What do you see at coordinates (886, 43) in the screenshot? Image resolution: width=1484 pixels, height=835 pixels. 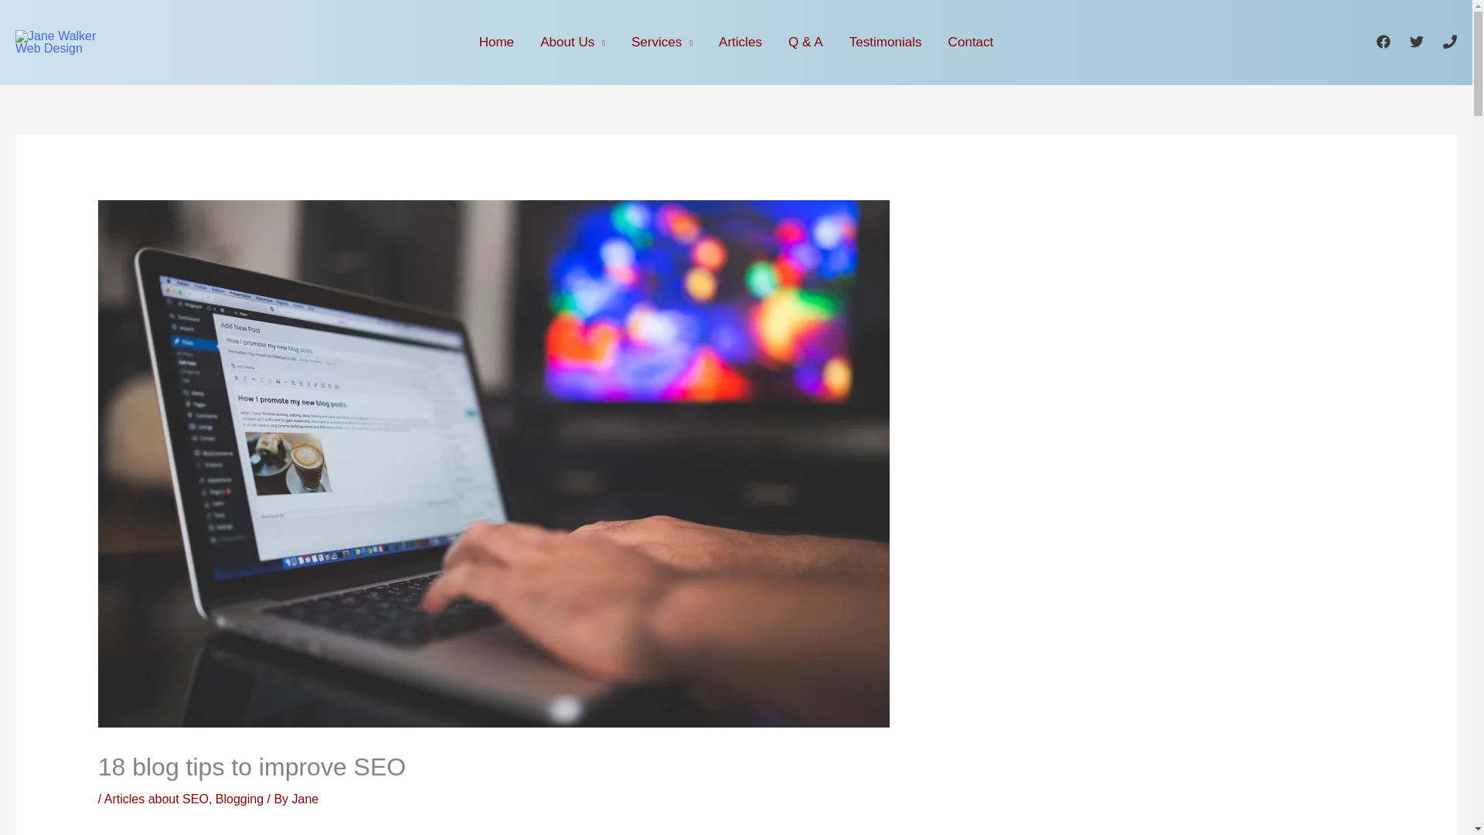 I see `Testimonials` at bounding box center [886, 43].